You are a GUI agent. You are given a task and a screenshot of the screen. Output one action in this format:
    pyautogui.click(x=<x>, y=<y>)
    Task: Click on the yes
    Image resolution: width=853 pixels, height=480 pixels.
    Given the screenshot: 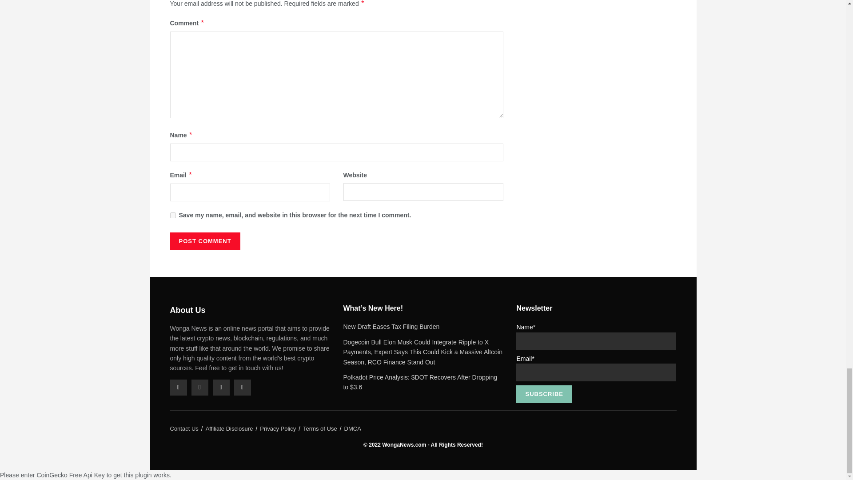 What is the action you would take?
    pyautogui.click(x=172, y=215)
    